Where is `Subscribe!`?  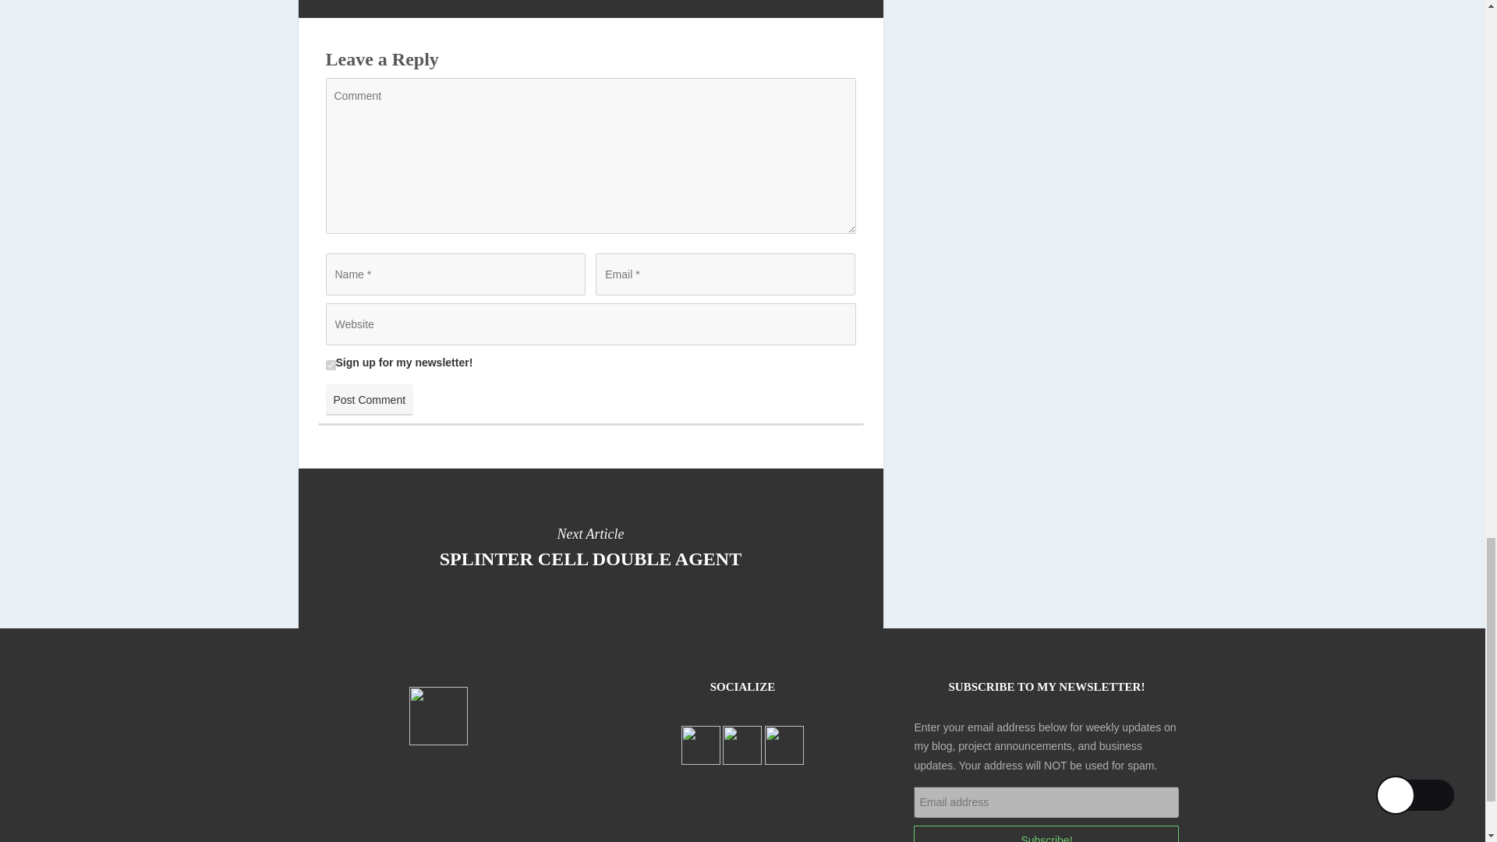
Subscribe! is located at coordinates (590, 547).